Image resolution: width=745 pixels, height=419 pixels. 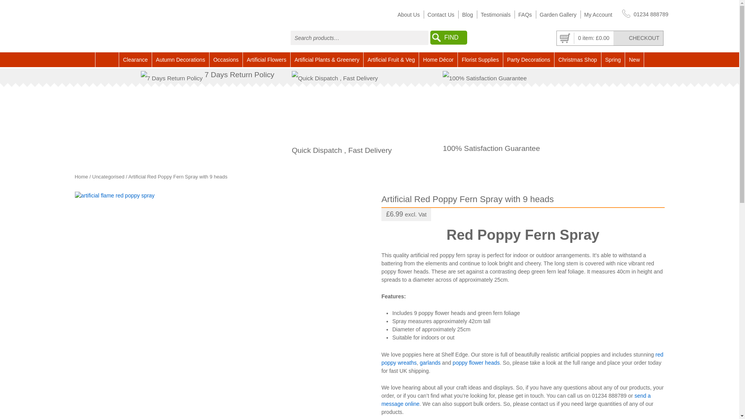 What do you see at coordinates (495, 15) in the screenshot?
I see `Testimonials` at bounding box center [495, 15].